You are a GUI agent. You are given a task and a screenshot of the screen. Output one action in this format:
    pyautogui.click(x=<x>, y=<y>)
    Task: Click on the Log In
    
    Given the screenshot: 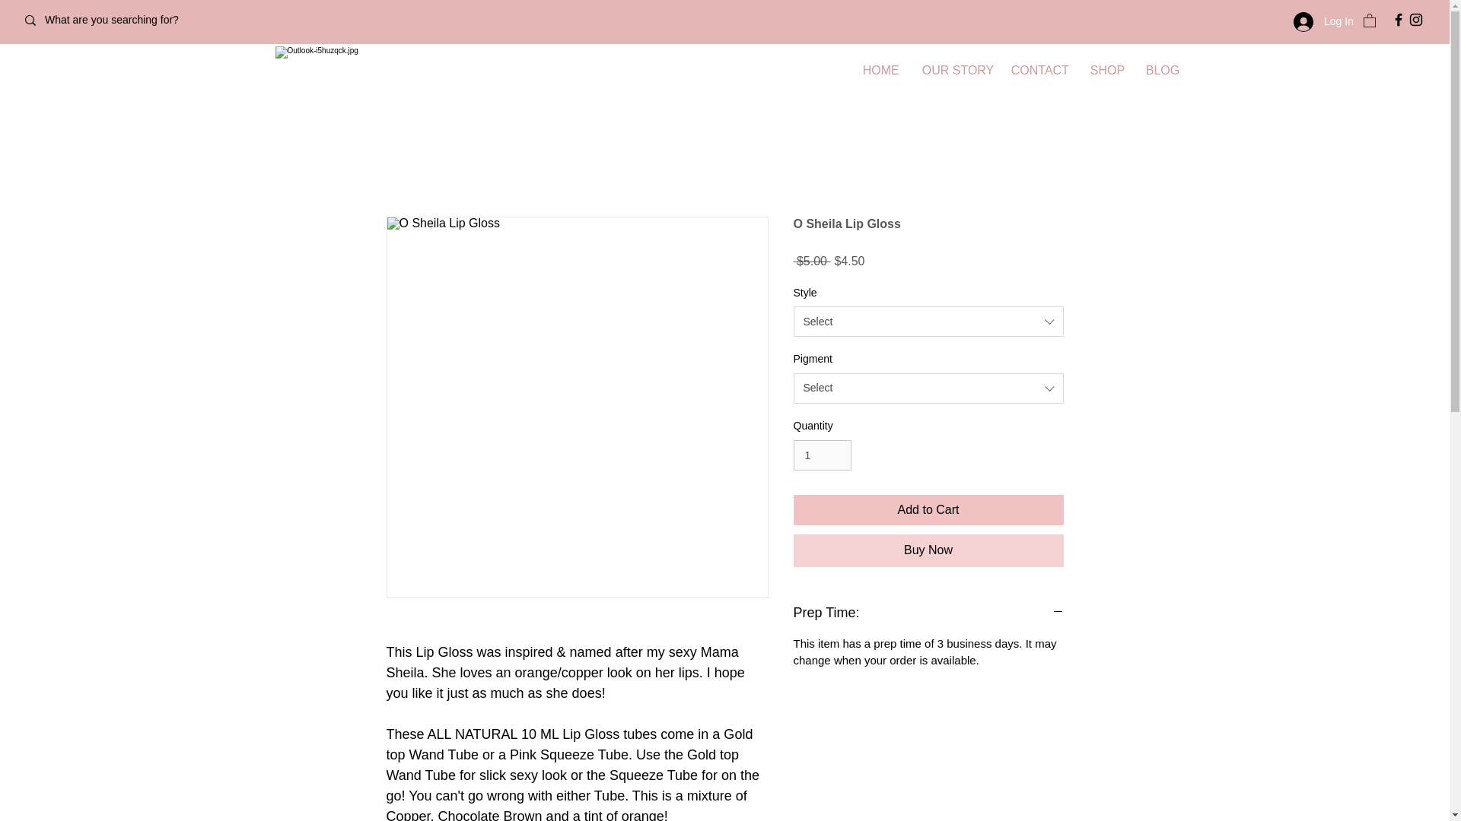 What is the action you would take?
    pyautogui.click(x=1323, y=21)
    